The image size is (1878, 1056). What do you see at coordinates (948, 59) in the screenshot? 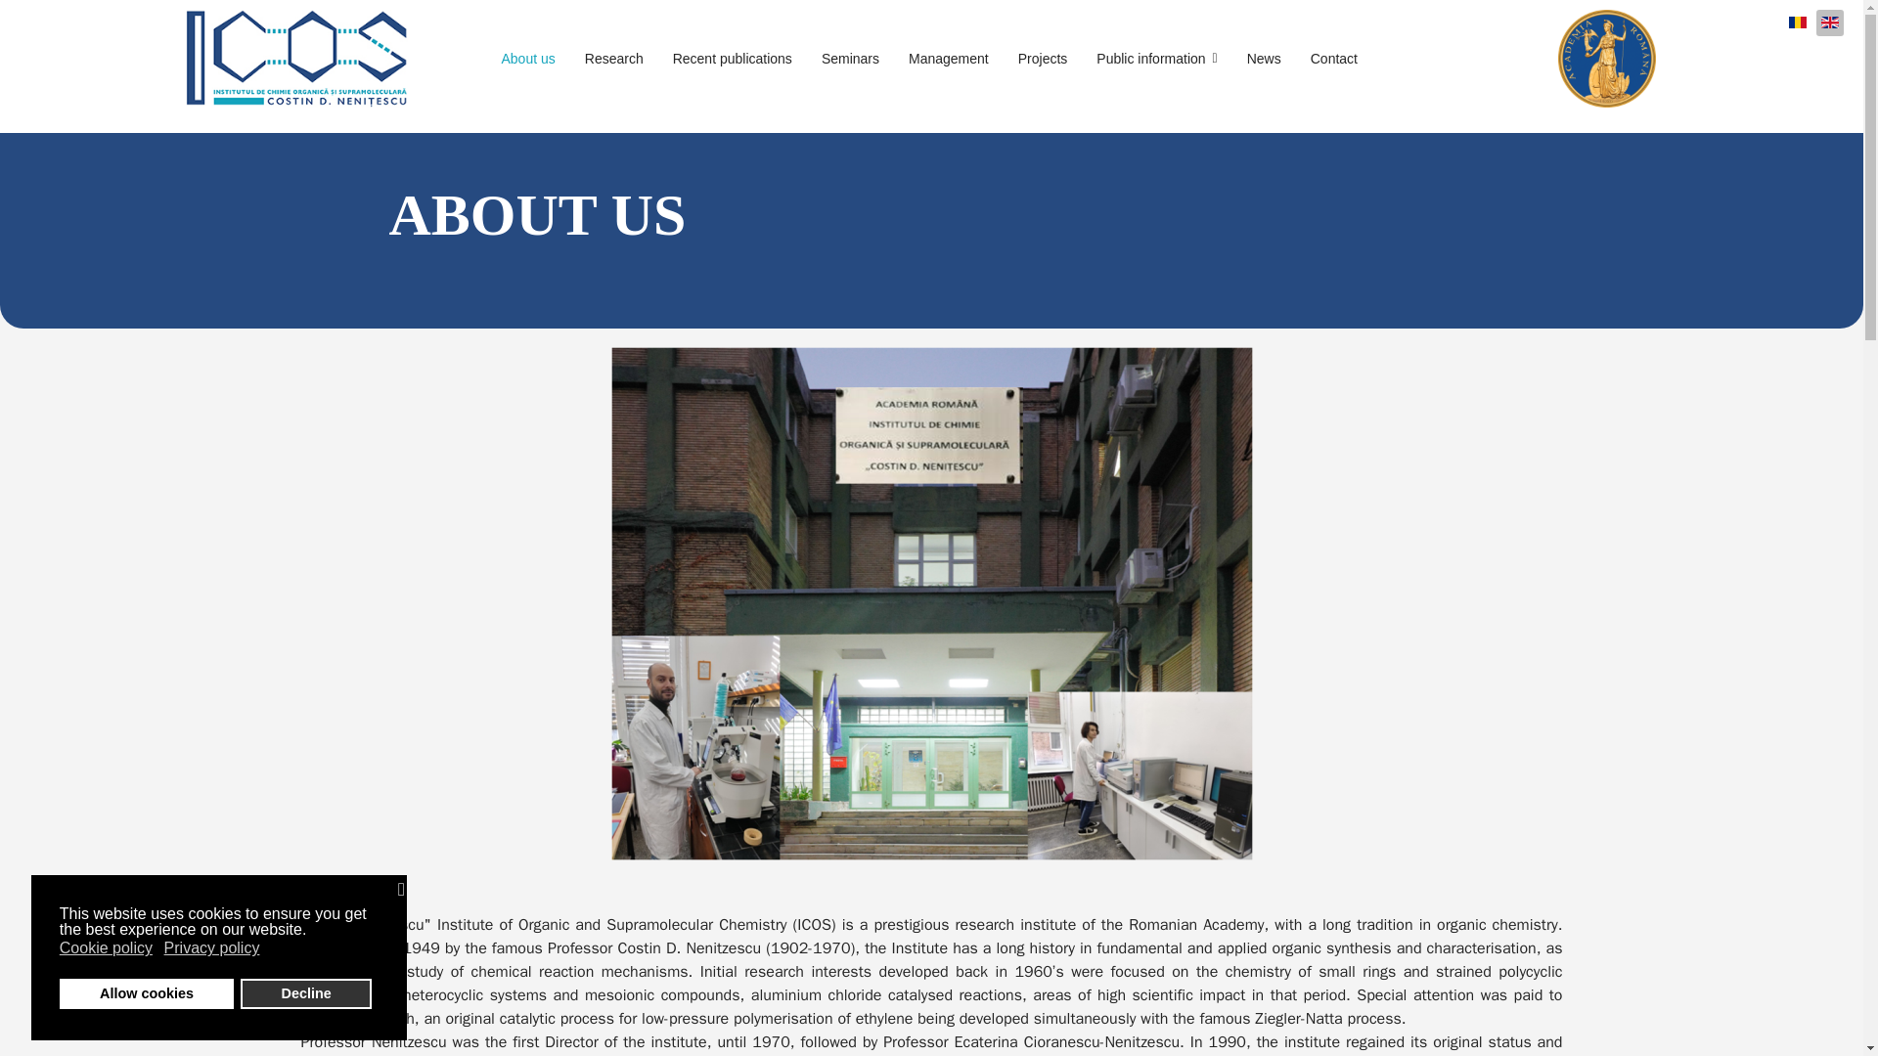
I see `Management` at bounding box center [948, 59].